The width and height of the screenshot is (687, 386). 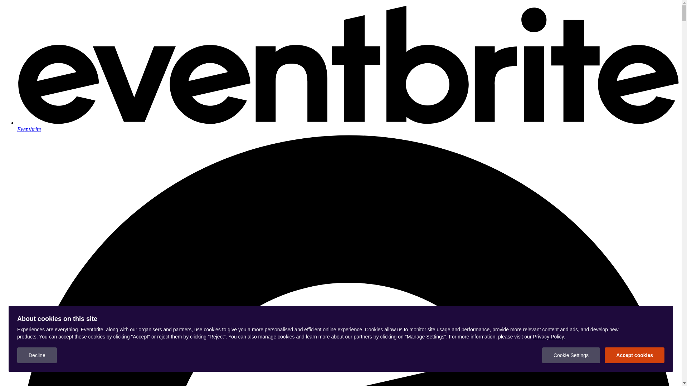 I want to click on Cookie Settings, so click(x=571, y=355).